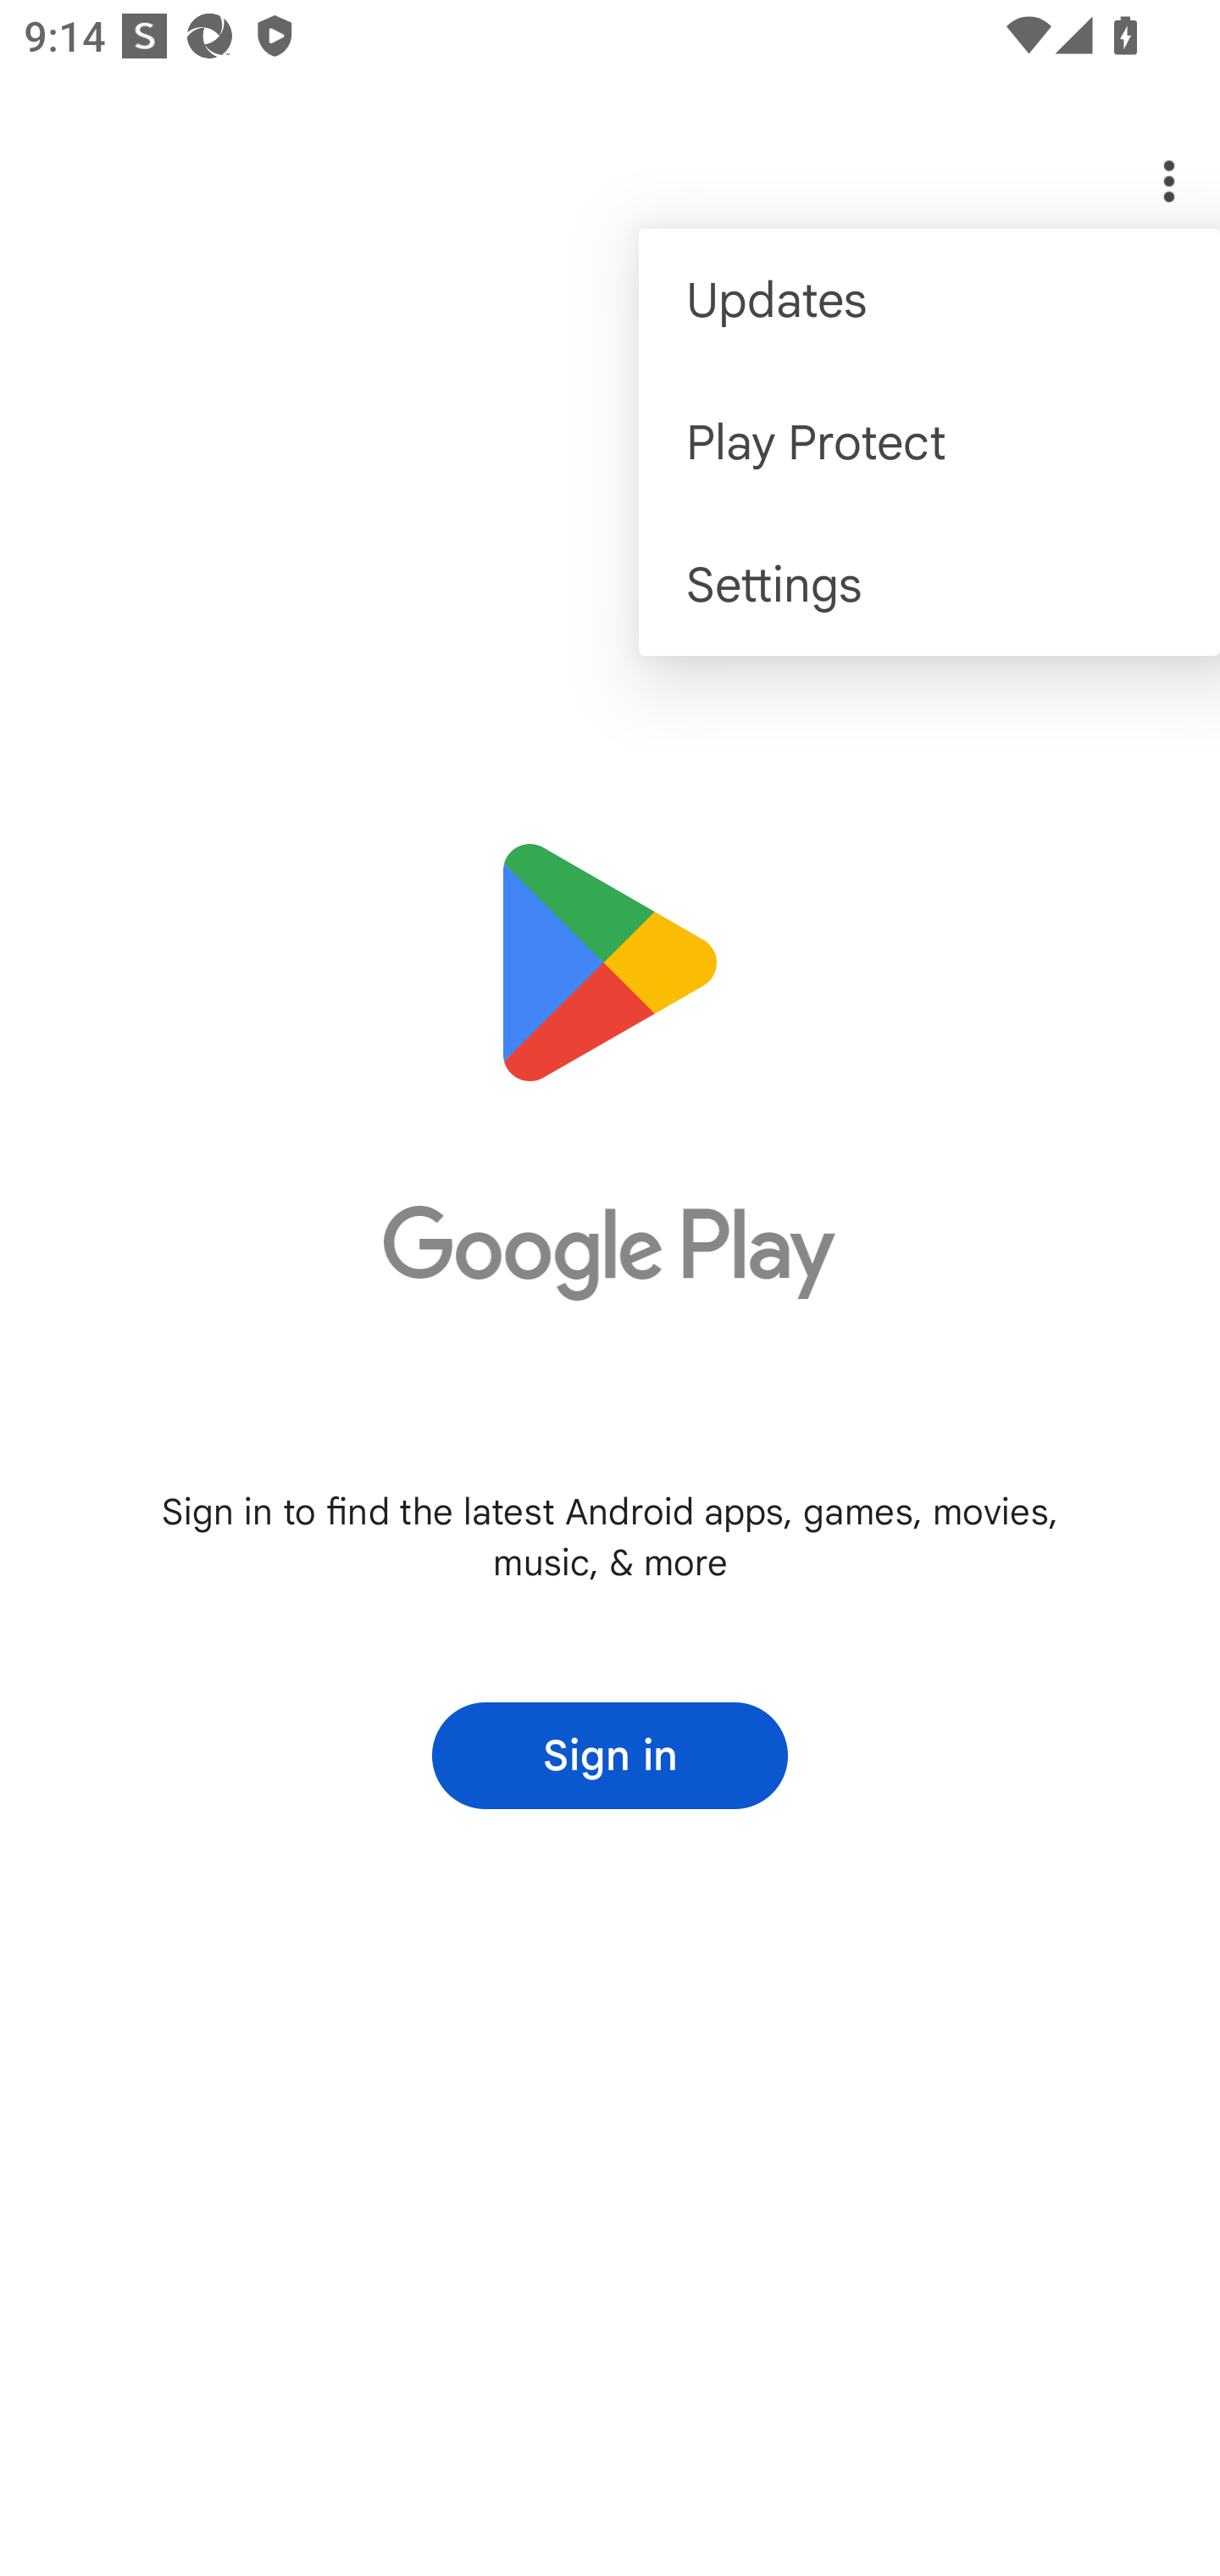 The height and width of the screenshot is (2576, 1220). Describe the element at coordinates (929, 300) in the screenshot. I see `Updates` at that location.